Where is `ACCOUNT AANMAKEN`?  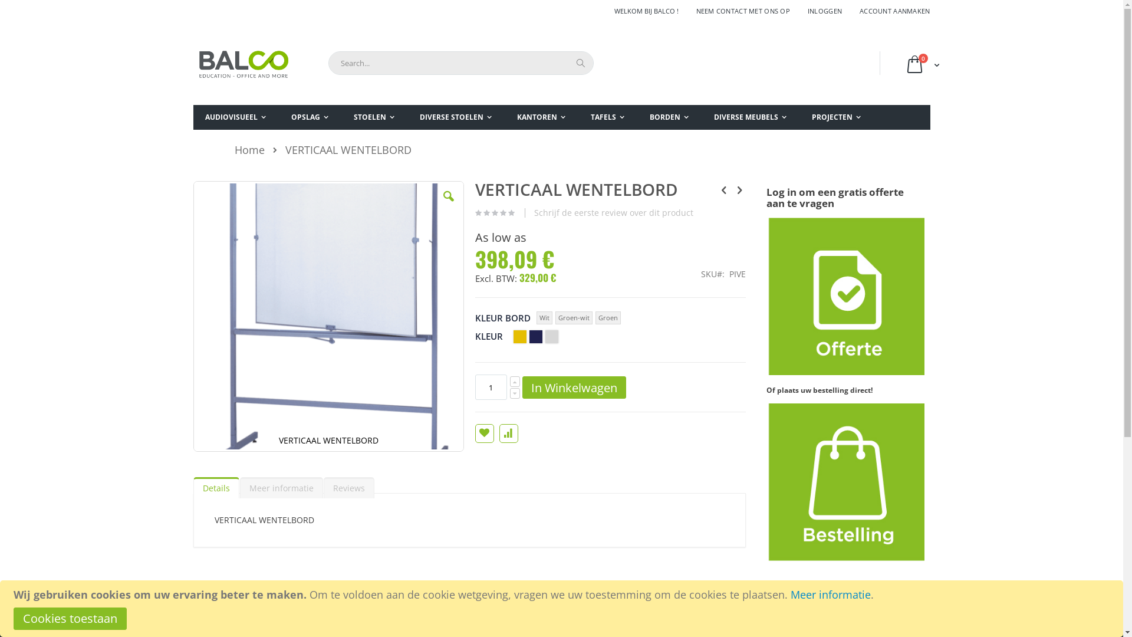
ACCOUNT AANMAKEN is located at coordinates (890, 11).